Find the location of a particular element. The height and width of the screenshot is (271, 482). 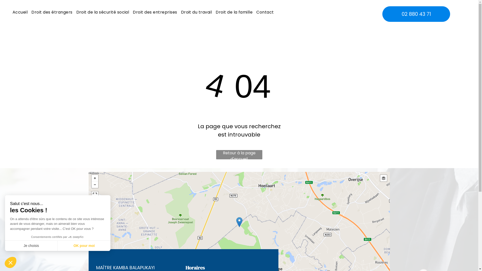

Contact is located at coordinates (264, 12).